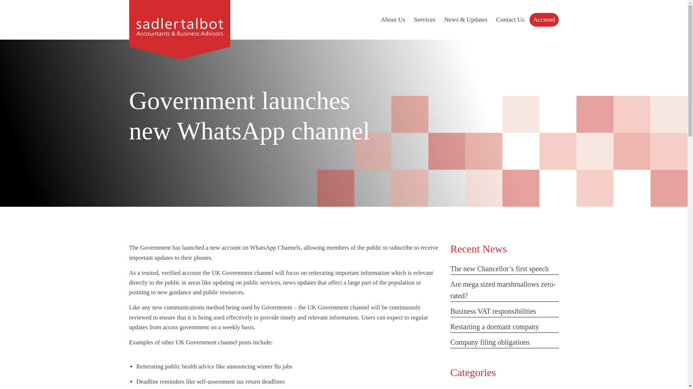 The height and width of the screenshot is (389, 693). What do you see at coordinates (493, 311) in the screenshot?
I see `Business VAT responsibilities` at bounding box center [493, 311].